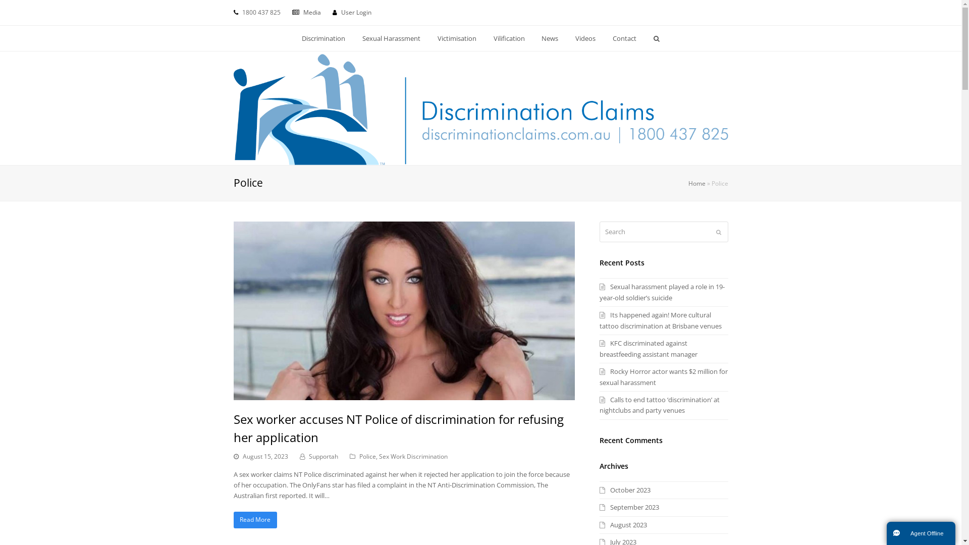  Describe the element at coordinates (625, 38) in the screenshot. I see `Contact` at that location.